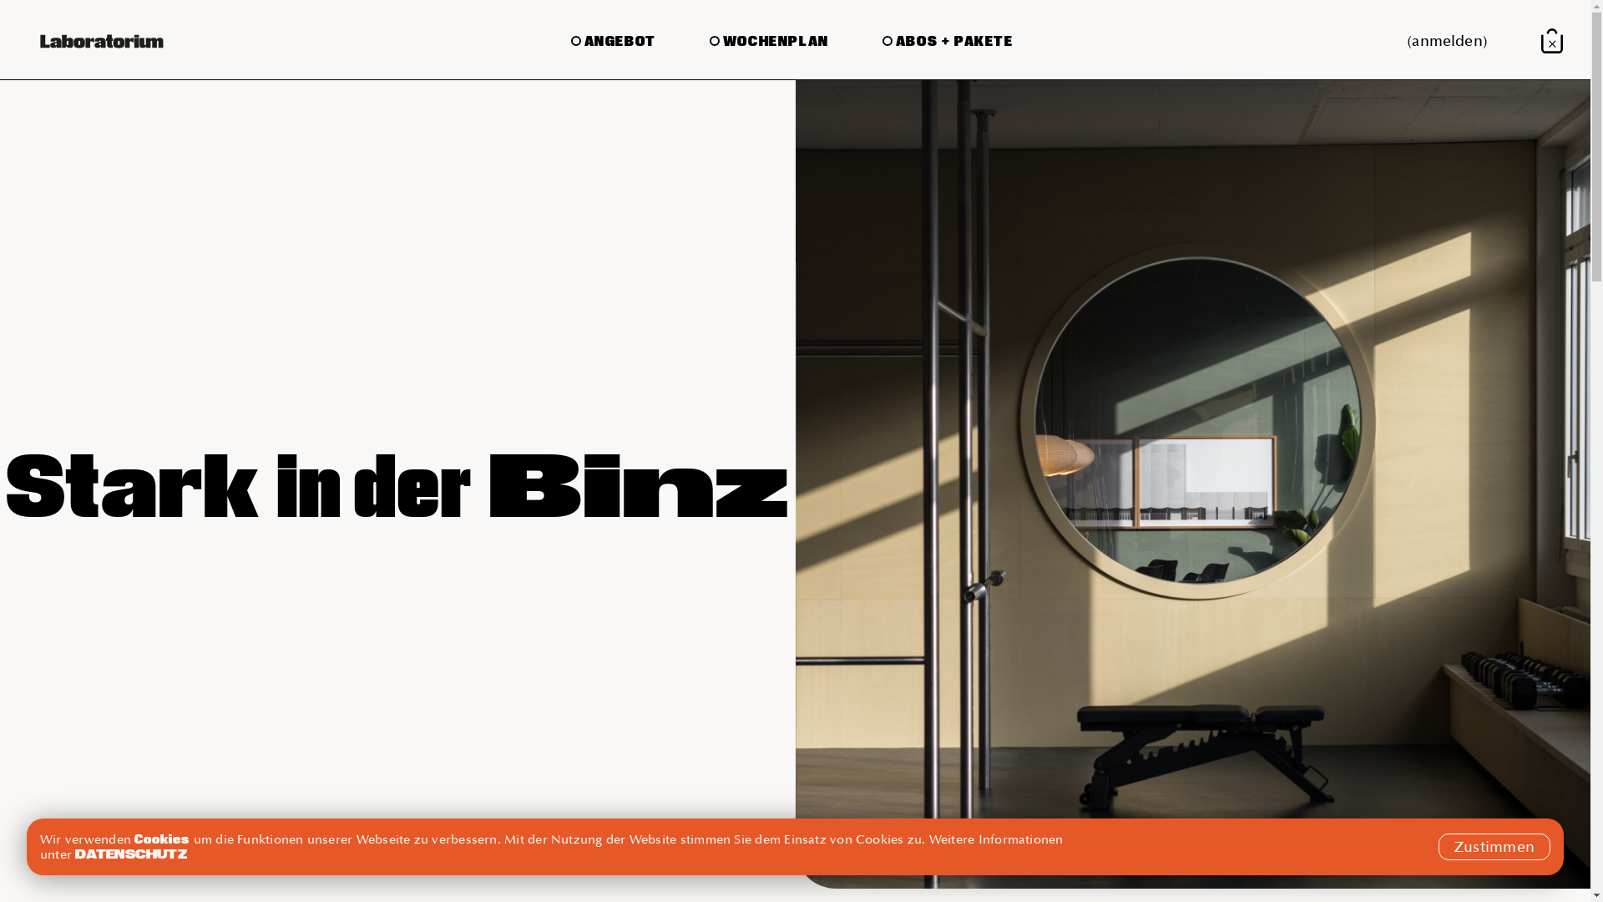 The height and width of the screenshot is (902, 1603). What do you see at coordinates (1448, 42) in the screenshot?
I see `(anmelden)` at bounding box center [1448, 42].